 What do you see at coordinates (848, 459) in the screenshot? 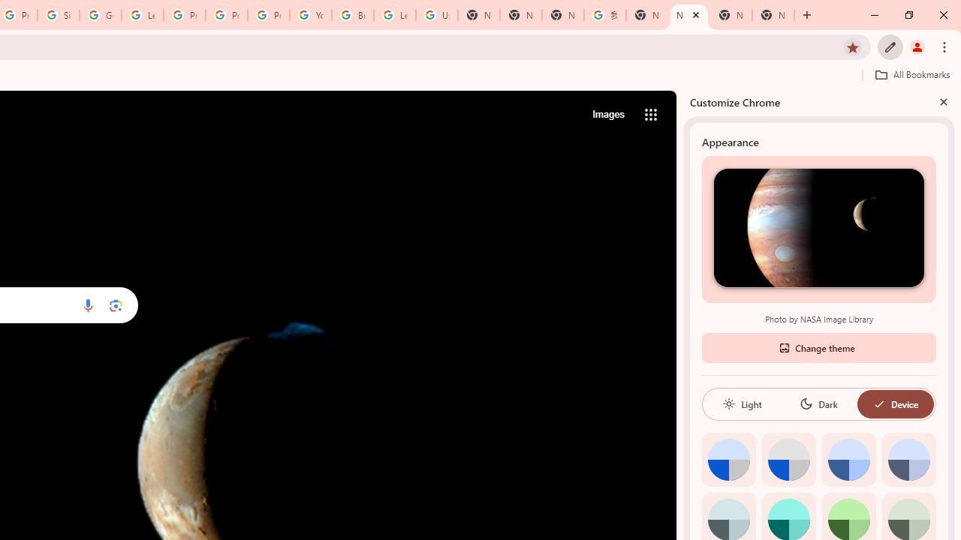
I see `Blue` at bounding box center [848, 459].